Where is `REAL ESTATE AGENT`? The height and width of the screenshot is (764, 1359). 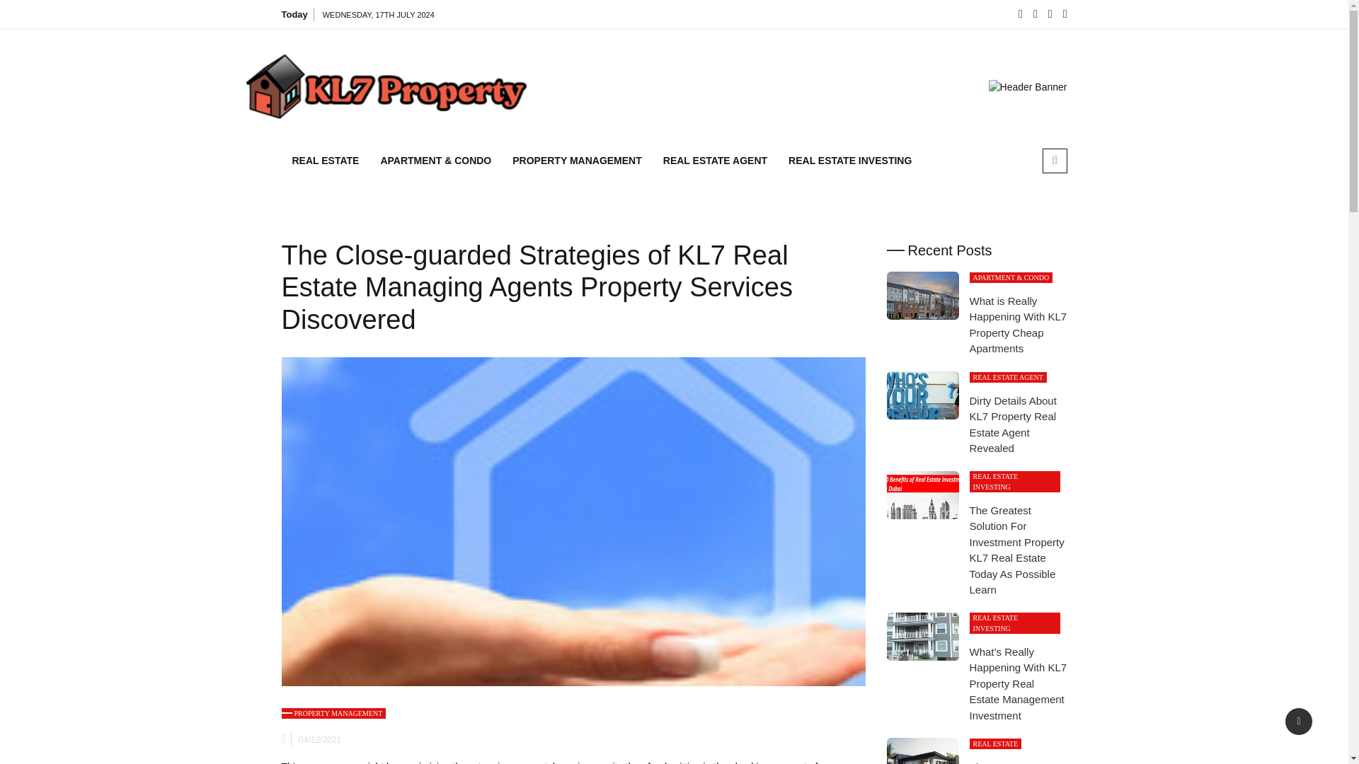
REAL ESTATE AGENT is located at coordinates (715, 161).